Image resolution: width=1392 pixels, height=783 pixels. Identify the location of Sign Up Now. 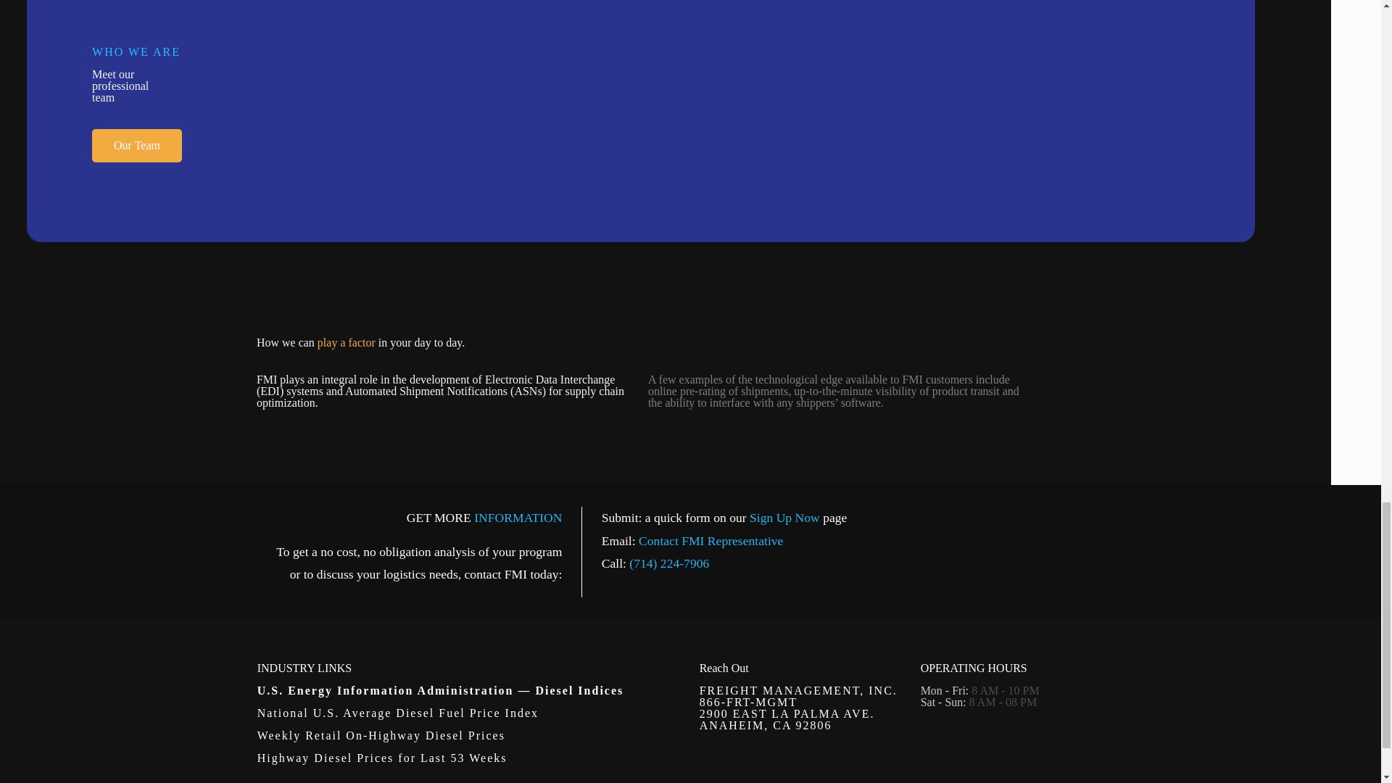
(784, 518).